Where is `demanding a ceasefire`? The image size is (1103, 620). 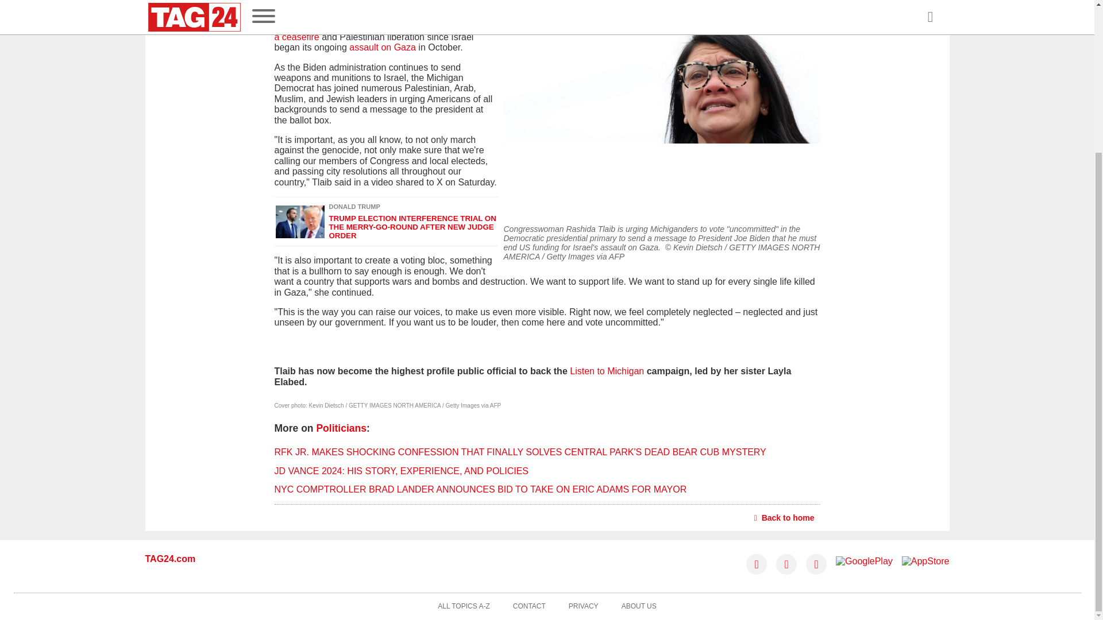
demanding a ceasefire is located at coordinates (384, 32).